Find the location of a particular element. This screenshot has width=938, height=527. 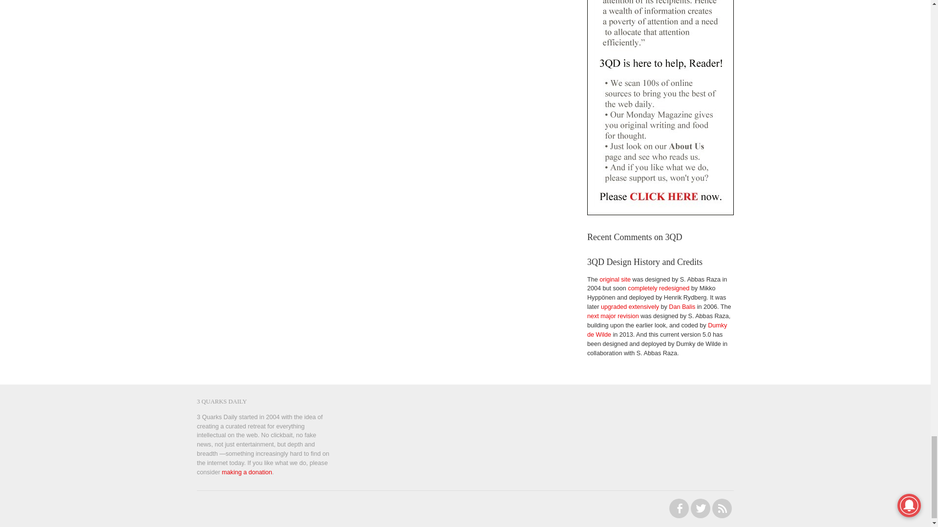

original site is located at coordinates (615, 279).